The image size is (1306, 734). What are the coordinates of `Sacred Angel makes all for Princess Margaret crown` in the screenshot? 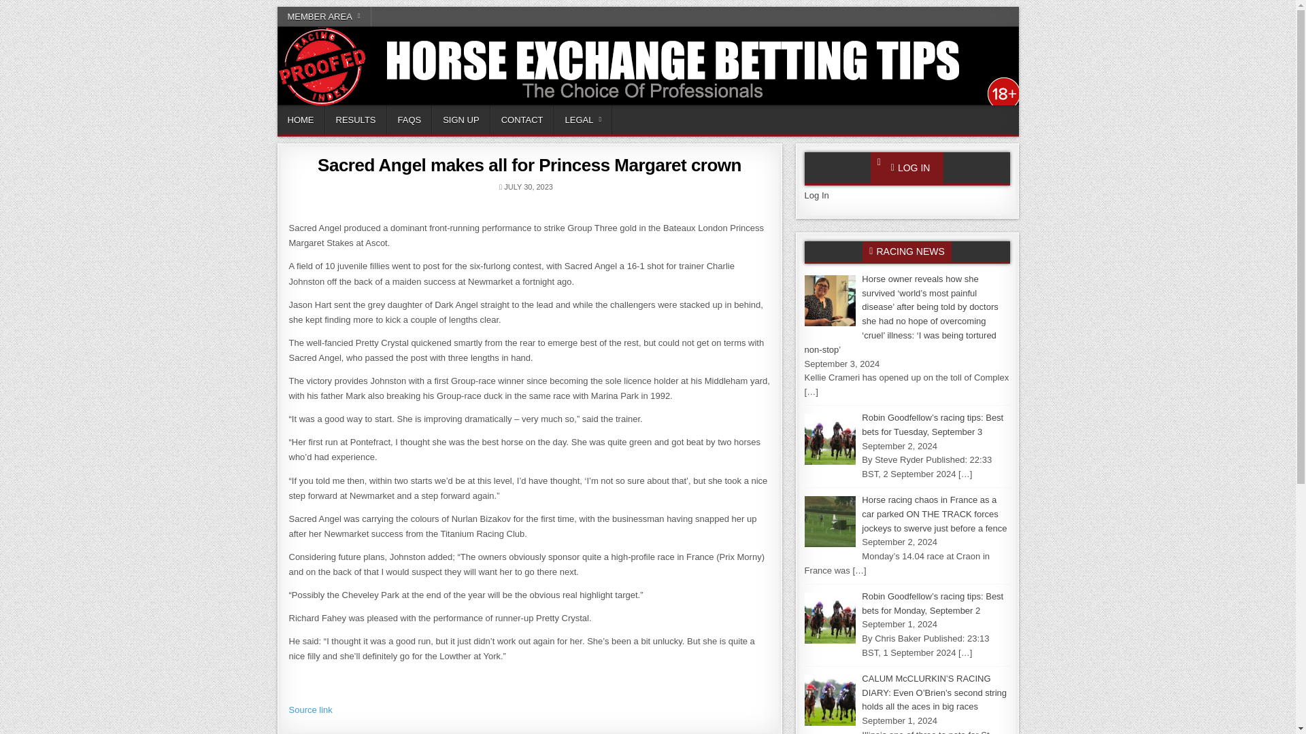 It's located at (529, 164).